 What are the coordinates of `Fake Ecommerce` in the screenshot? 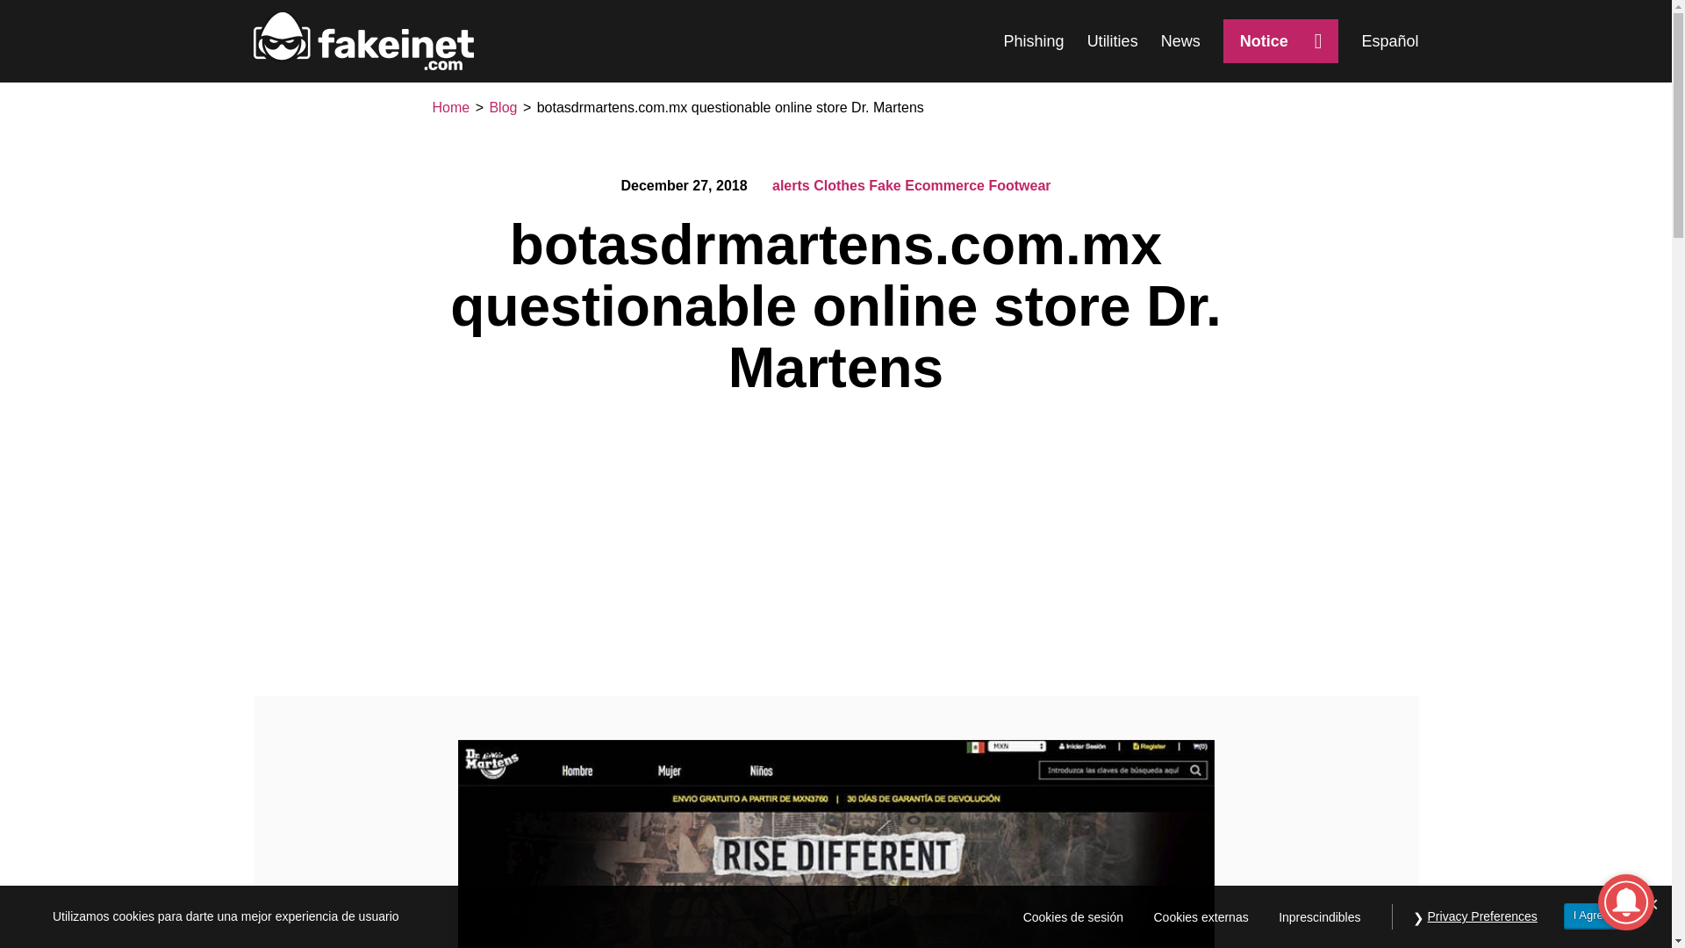 It's located at (927, 186).